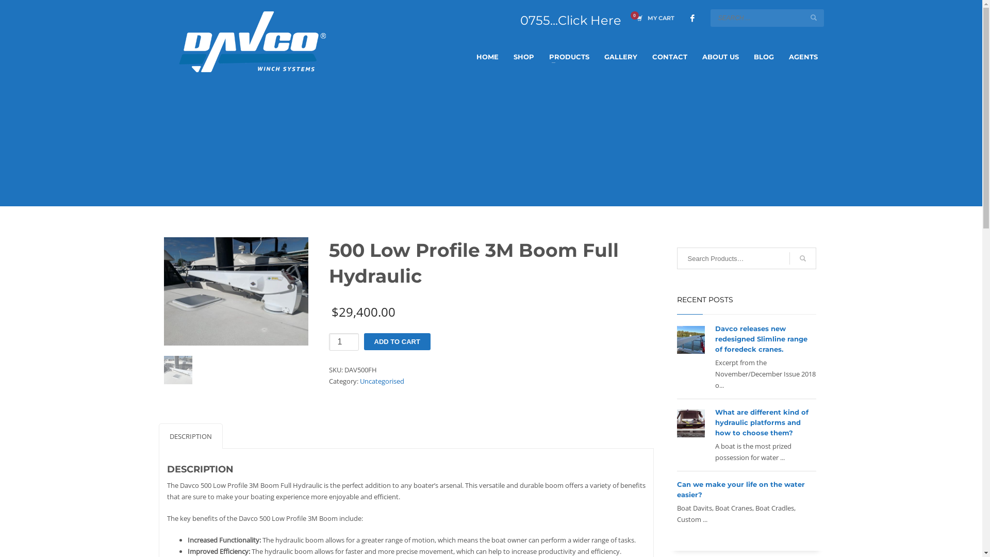  I want to click on Davits & Marine Cranes, so click(252, 41).